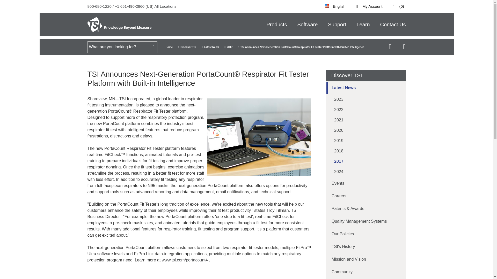 The width and height of the screenshot is (497, 279). What do you see at coordinates (366, 88) in the screenshot?
I see `Latest News` at bounding box center [366, 88].